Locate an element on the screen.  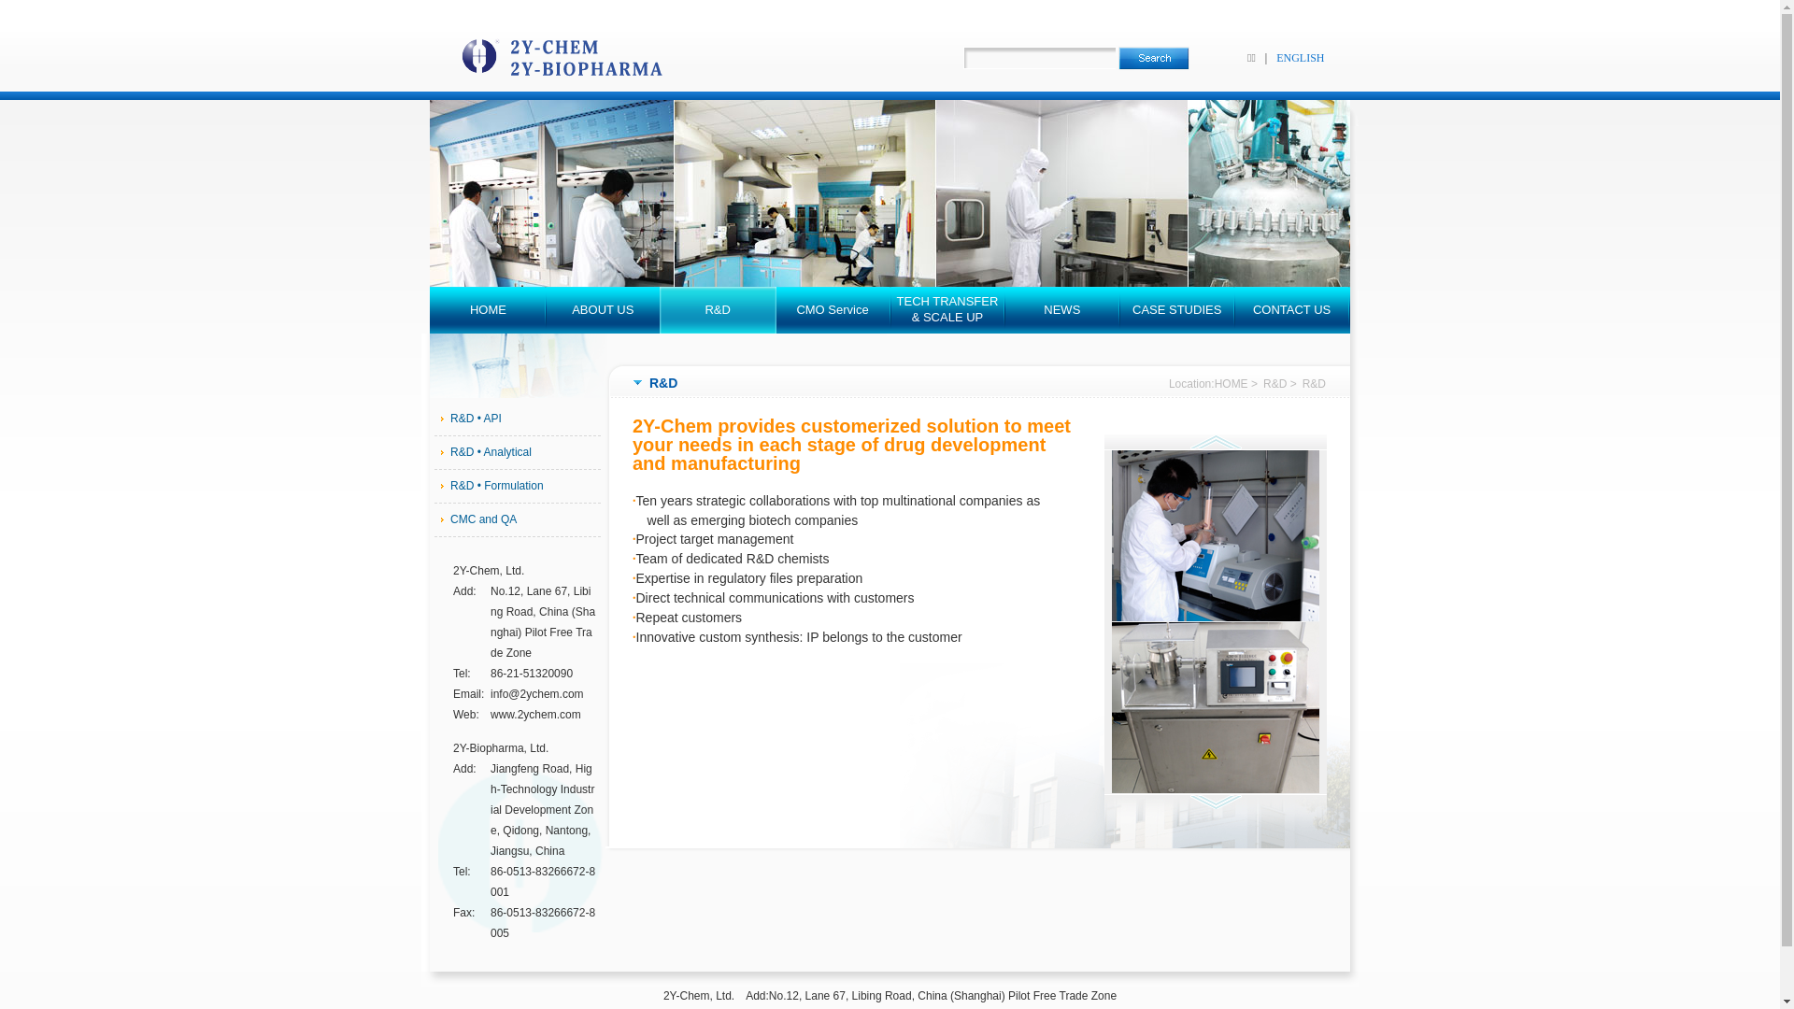
CMC and QA is located at coordinates (518, 519).